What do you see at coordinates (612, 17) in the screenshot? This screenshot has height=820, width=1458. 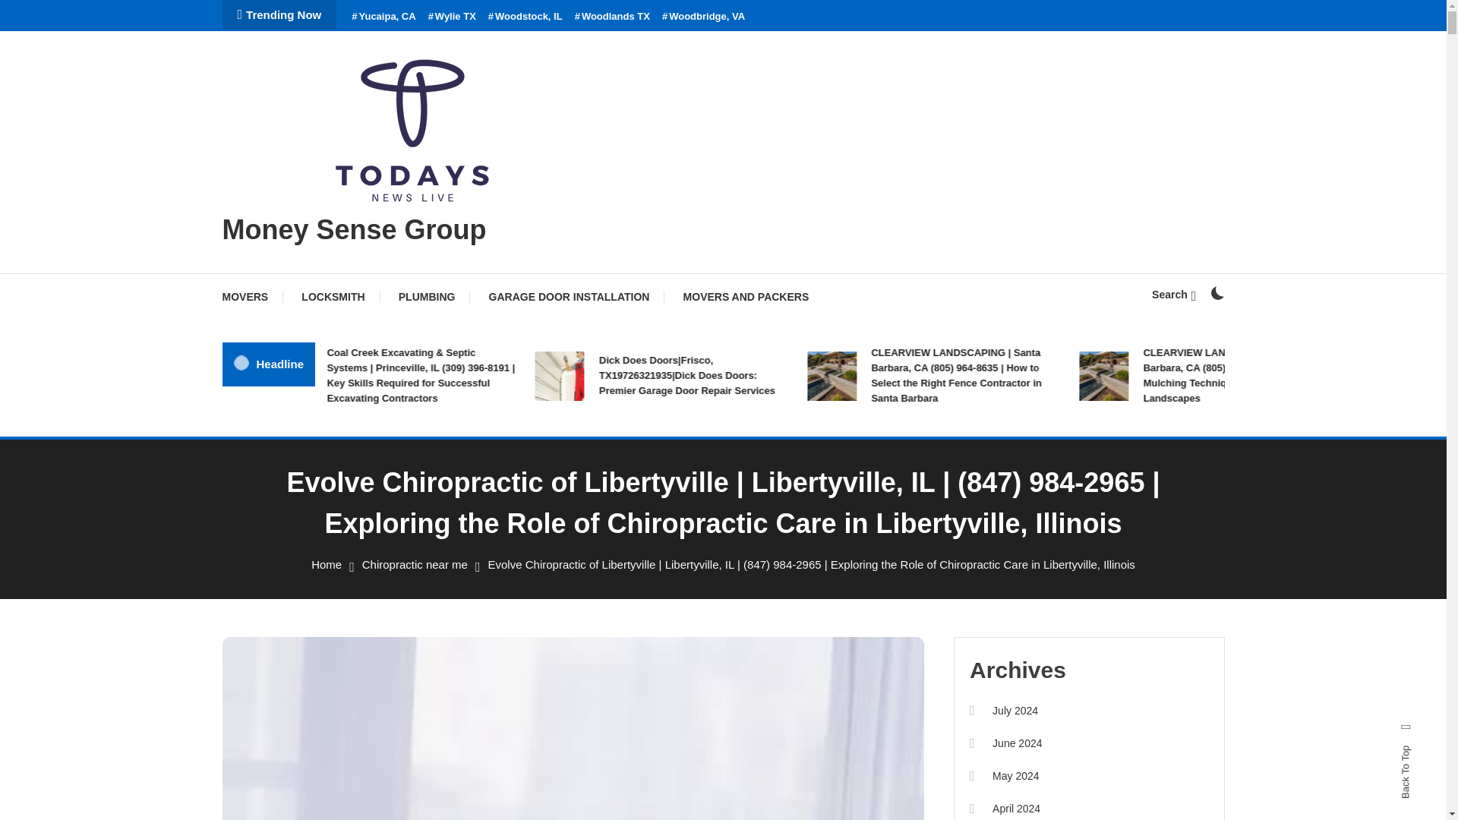 I see `Woodlands TX` at bounding box center [612, 17].